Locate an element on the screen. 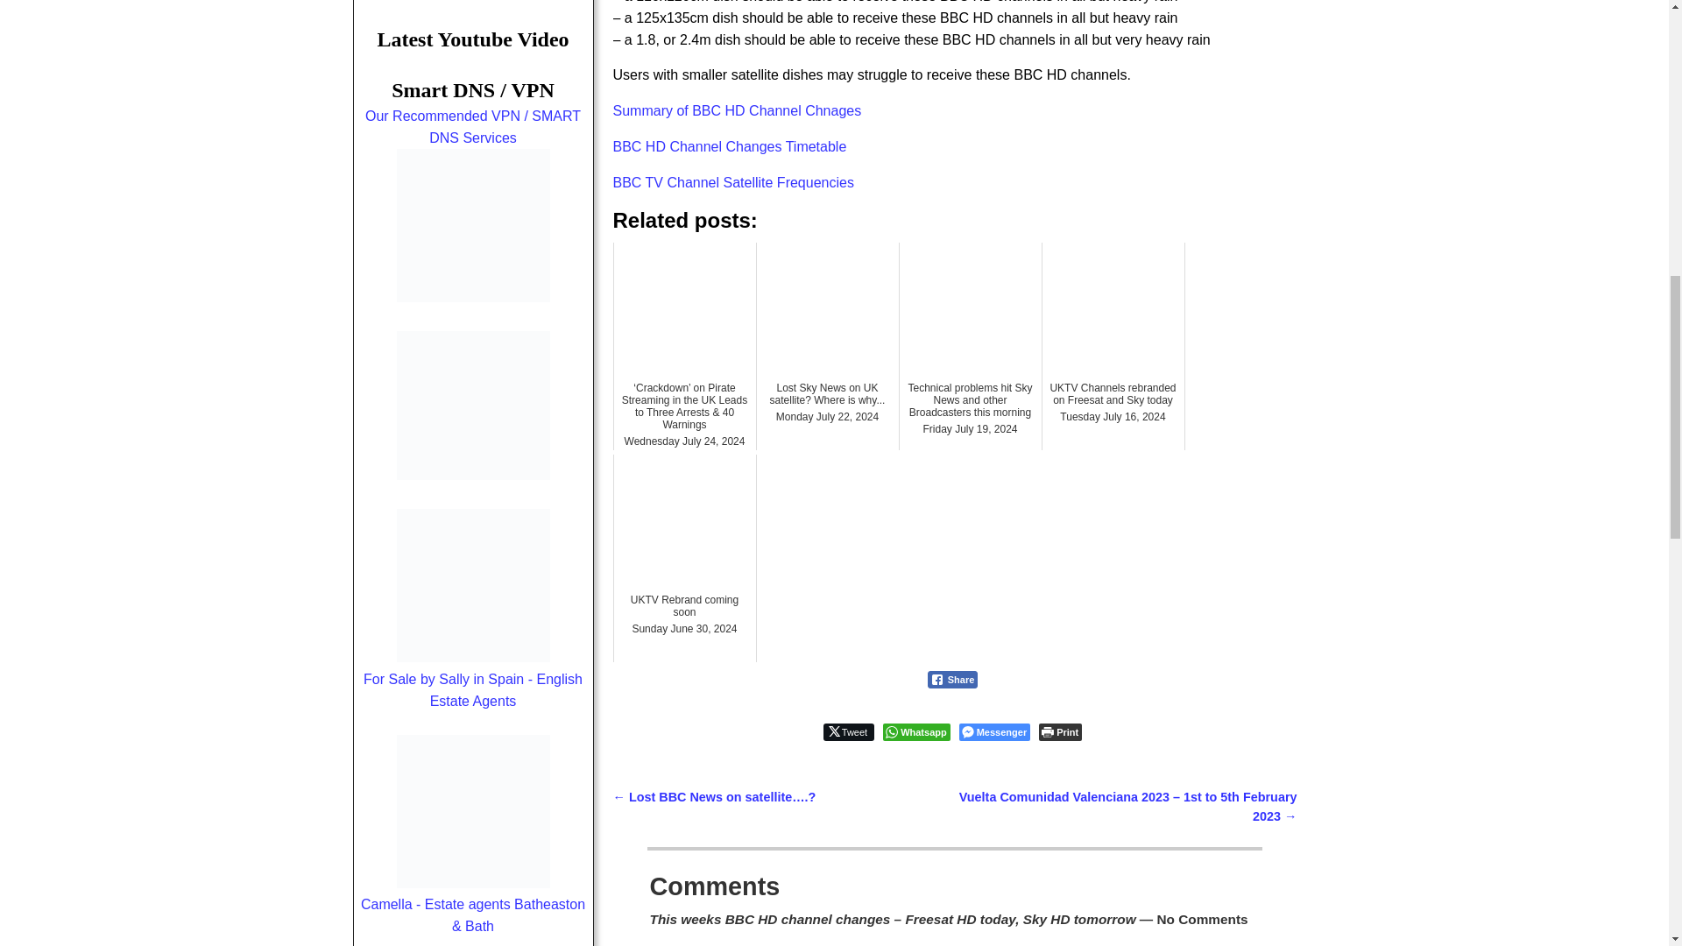 Image resolution: width=1682 pixels, height=946 pixels. Best VPN for UK TV is located at coordinates (472, 475).